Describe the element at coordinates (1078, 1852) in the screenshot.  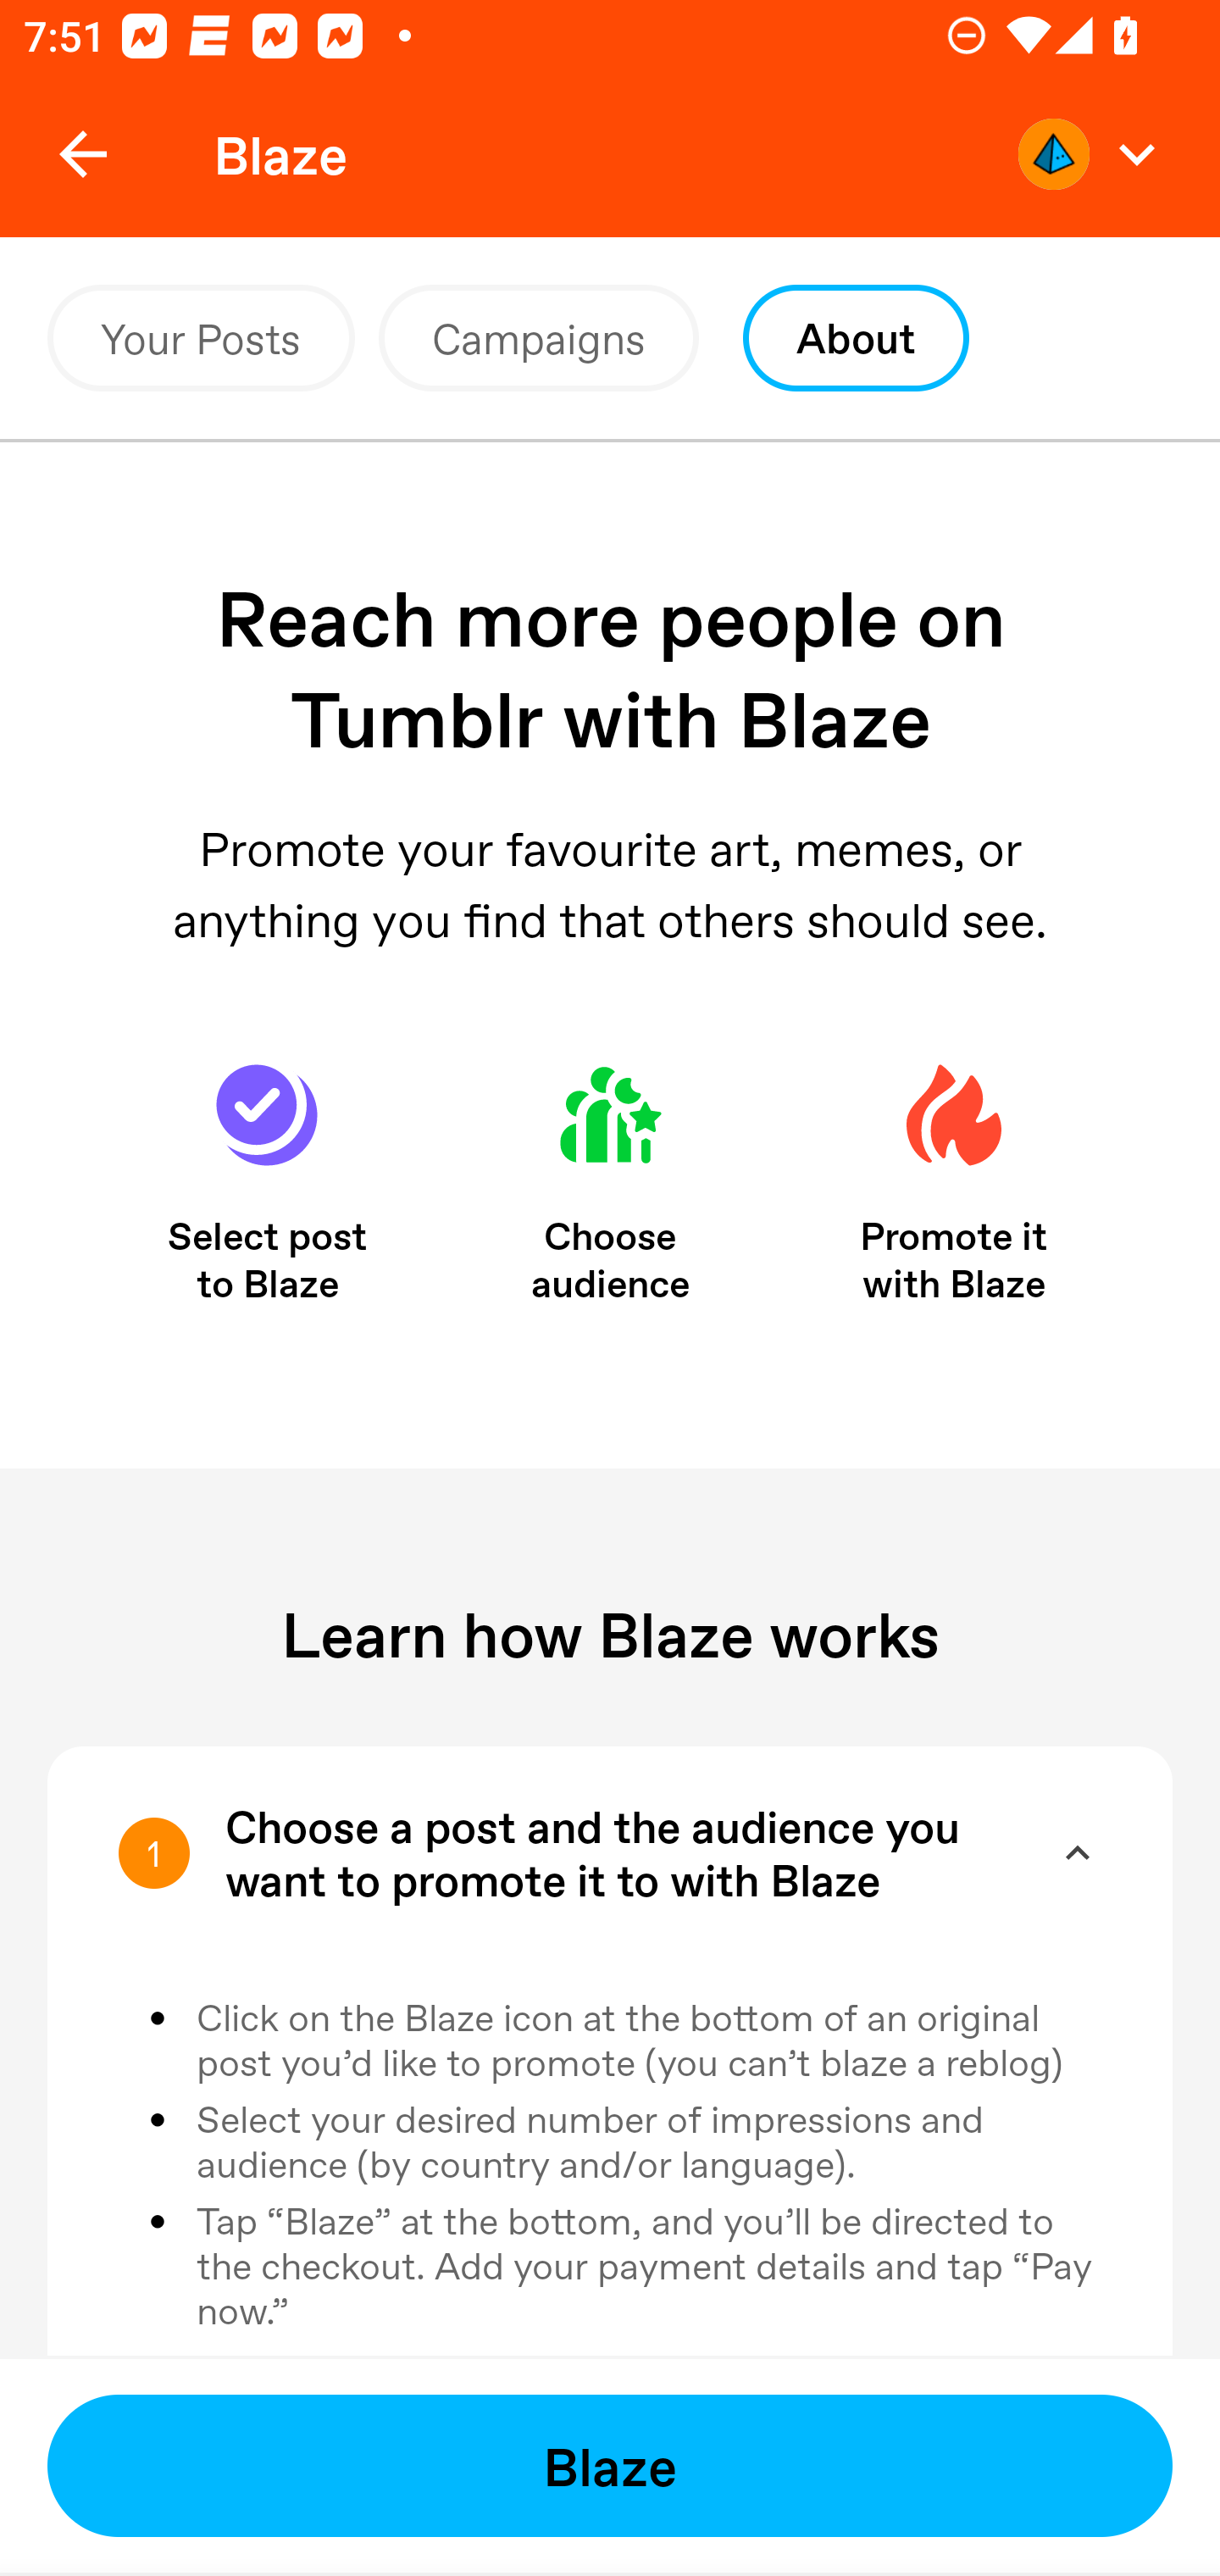
I see `Collapse` at that location.